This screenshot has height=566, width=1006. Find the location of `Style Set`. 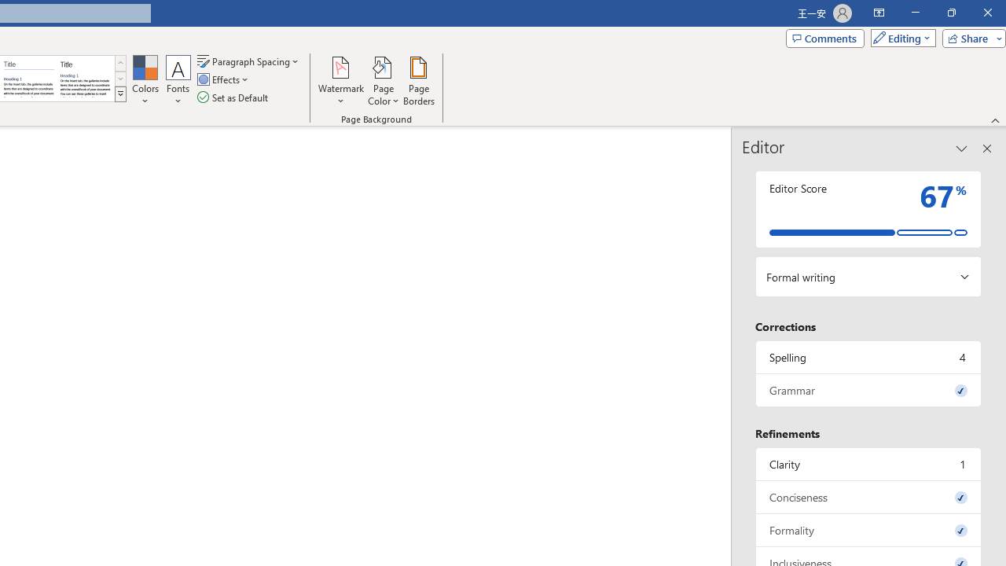

Style Set is located at coordinates (120, 94).